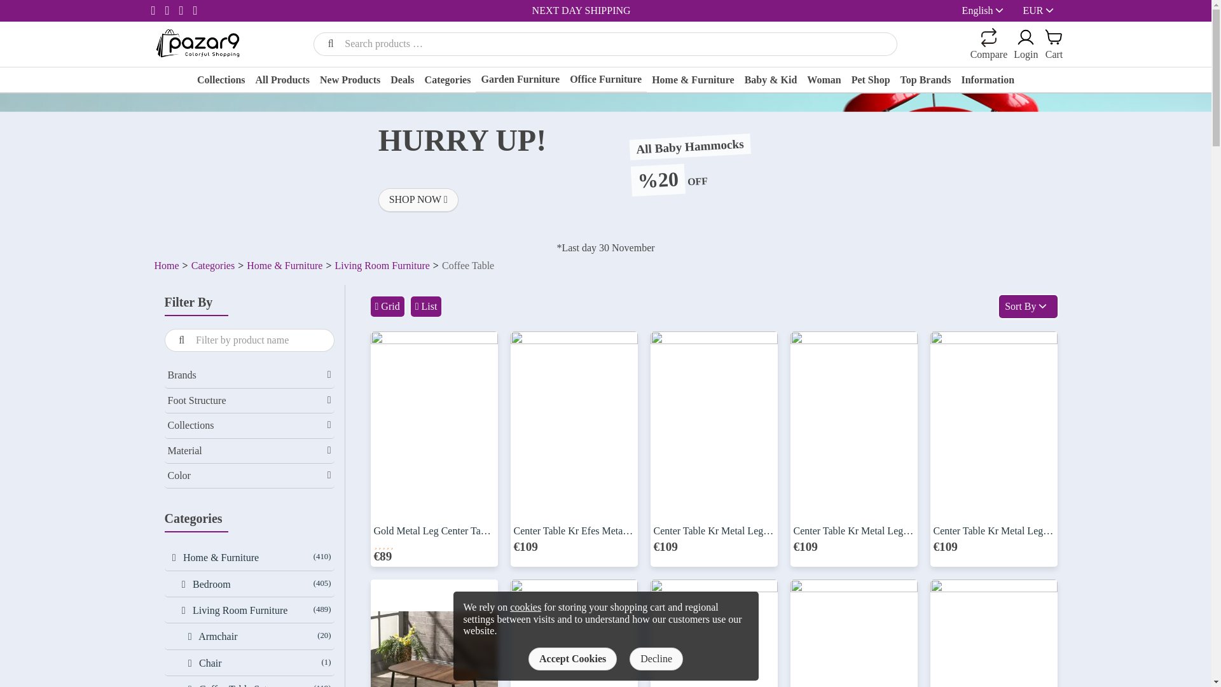 Image resolution: width=1221 pixels, height=687 pixels. I want to click on Center Table Metal Leg Ellipse Black Marble Pattern, so click(574, 634).